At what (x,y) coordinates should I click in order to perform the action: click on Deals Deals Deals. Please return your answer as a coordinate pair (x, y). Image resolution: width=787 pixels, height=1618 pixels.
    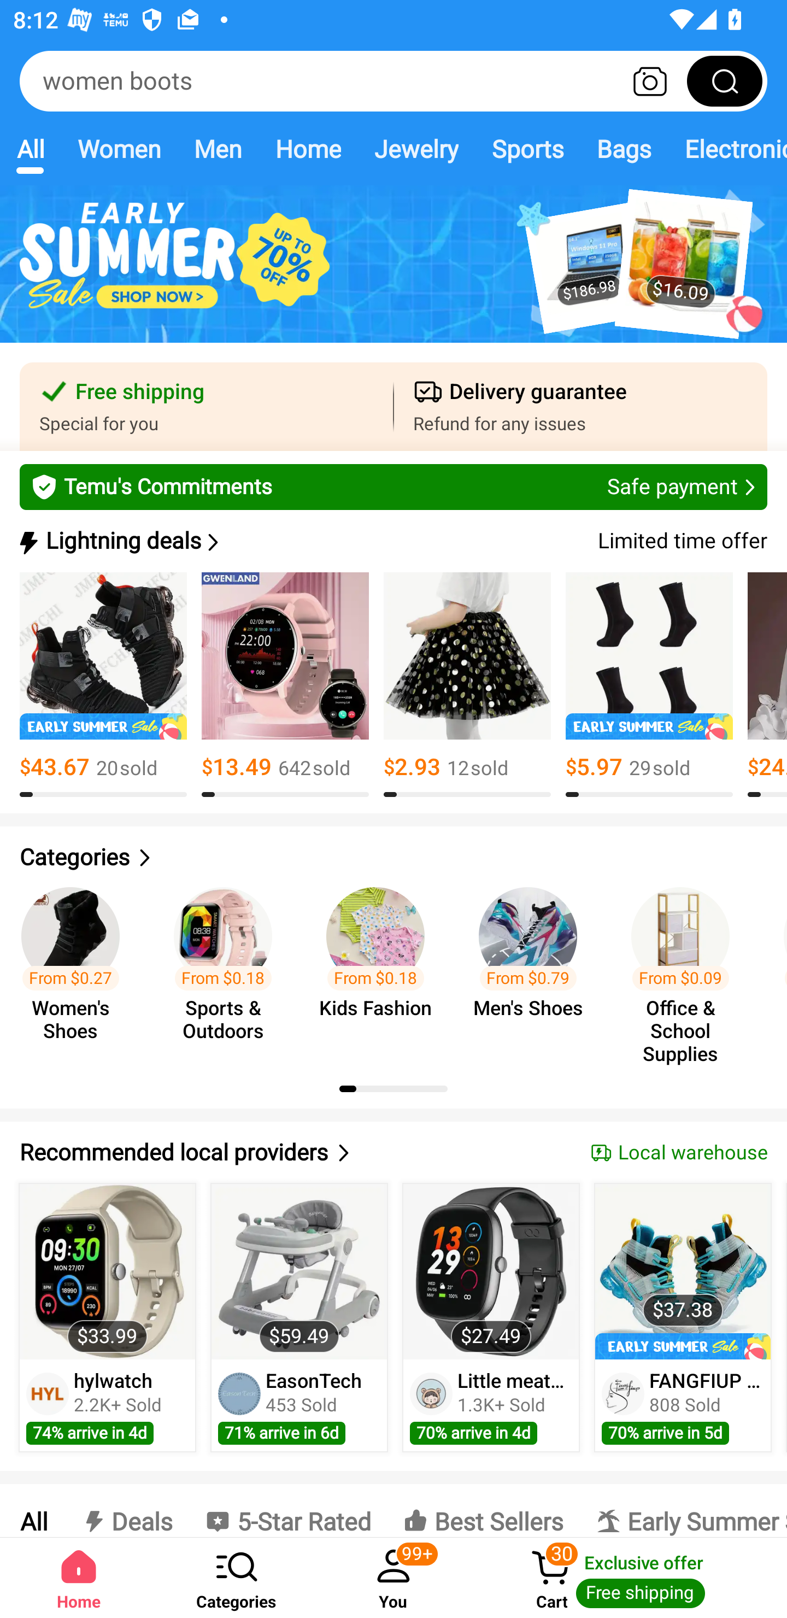
    Looking at the image, I should click on (126, 1510).